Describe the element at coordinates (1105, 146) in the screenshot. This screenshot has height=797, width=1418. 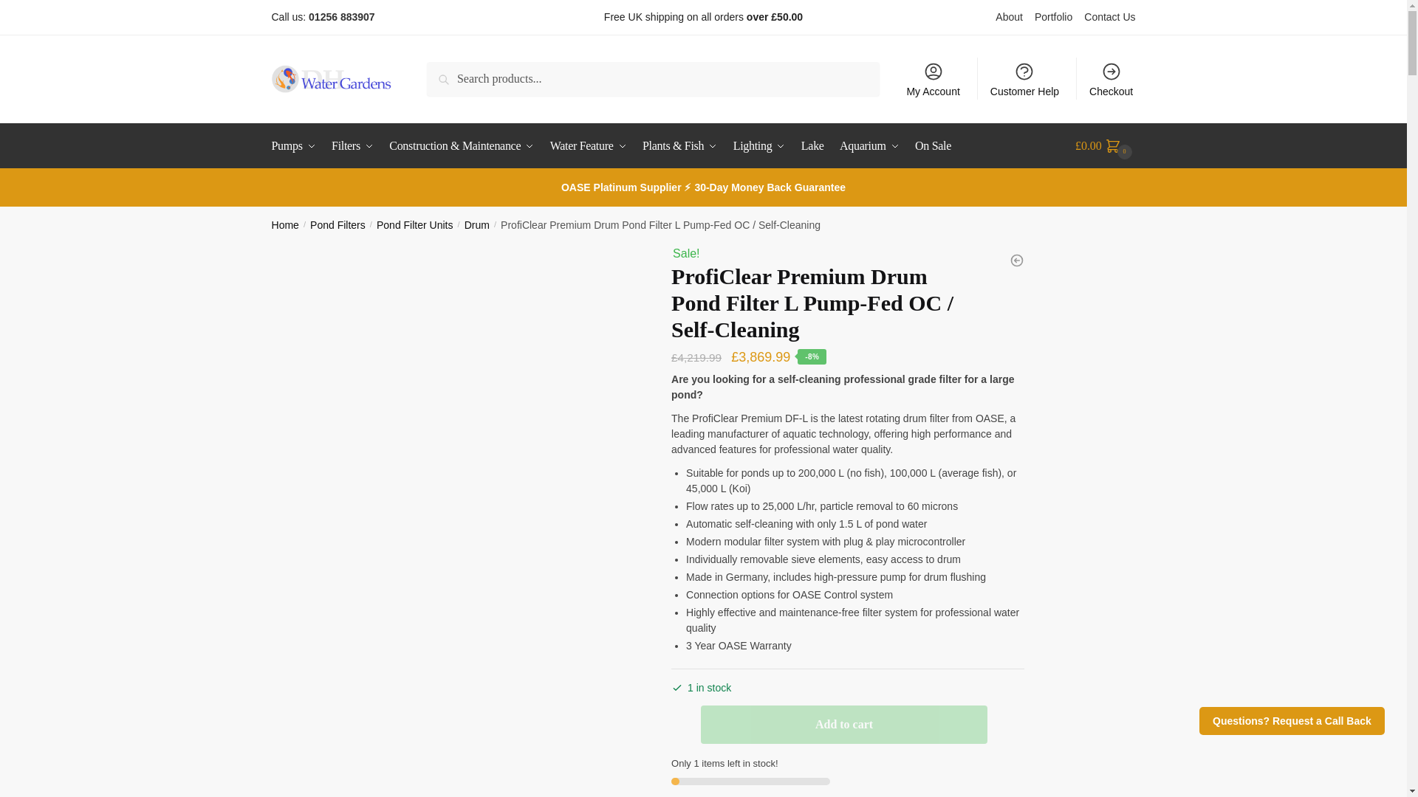
I see `View your shopping cart` at that location.